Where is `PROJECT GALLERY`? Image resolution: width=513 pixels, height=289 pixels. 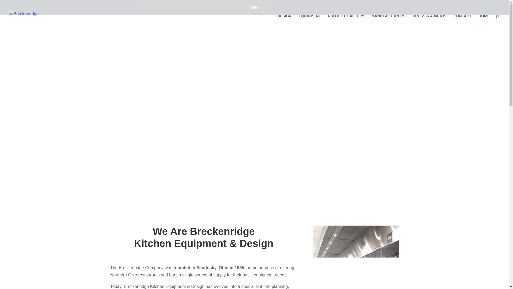
PROJECT GALLERY is located at coordinates (346, 23).